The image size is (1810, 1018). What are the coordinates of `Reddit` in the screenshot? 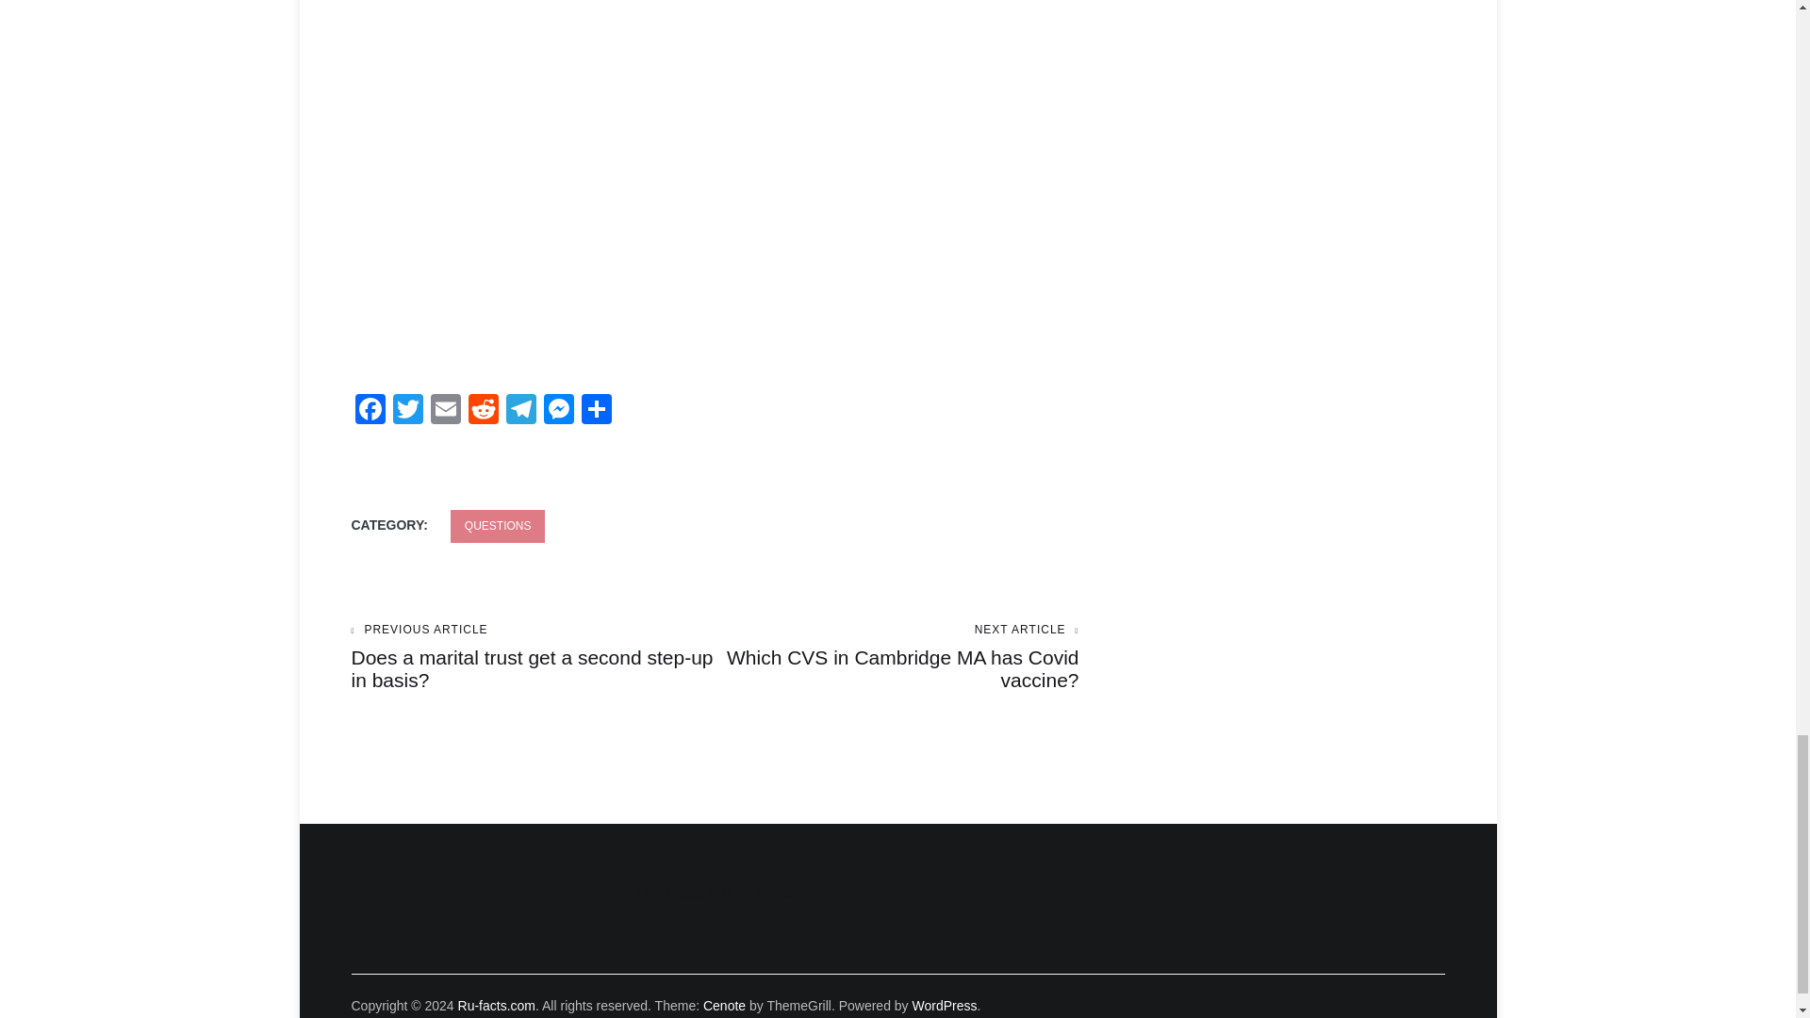 It's located at (897, 657).